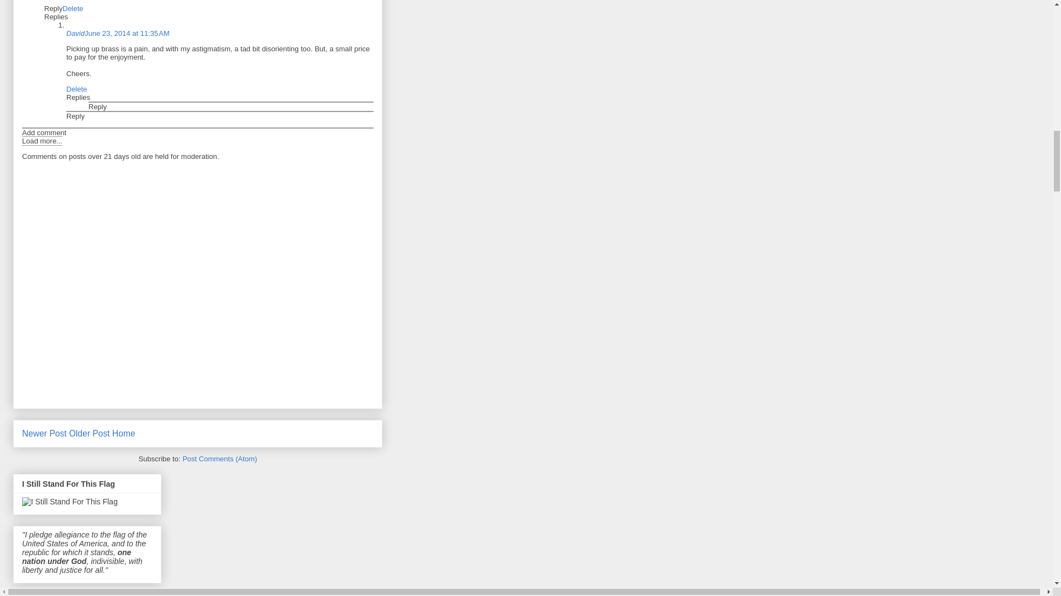  I want to click on Load more..., so click(42, 141).